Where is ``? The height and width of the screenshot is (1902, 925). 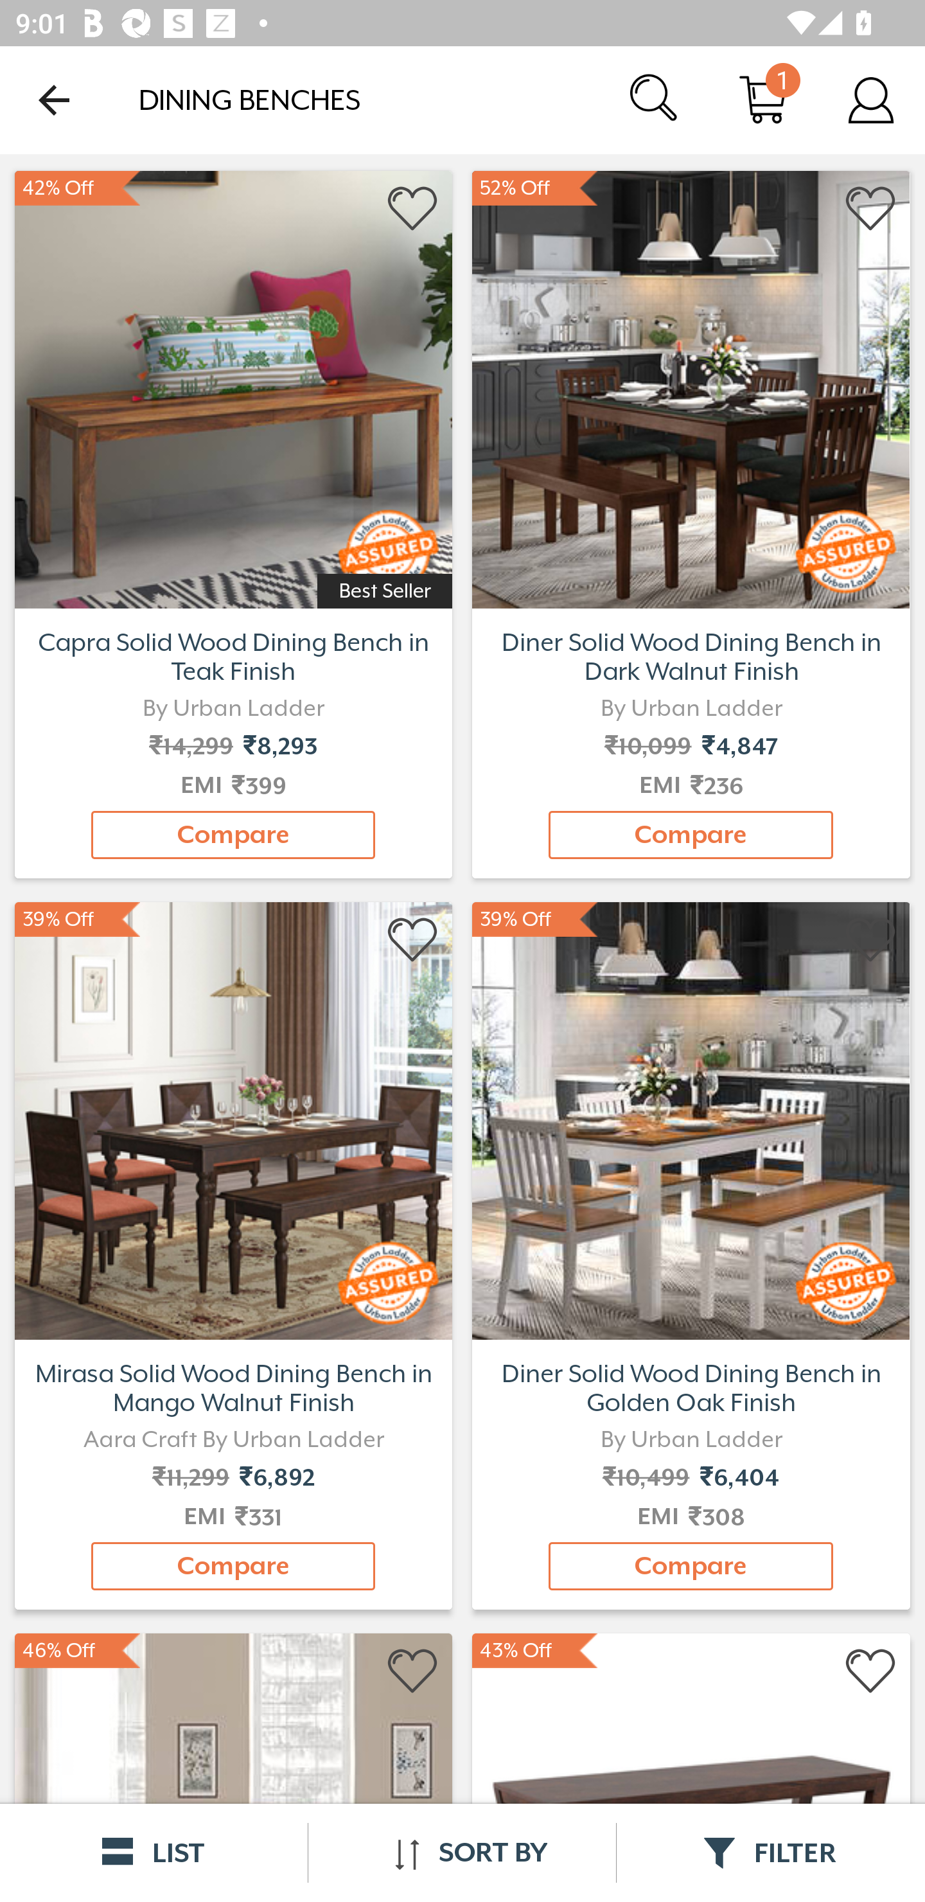  is located at coordinates (871, 1672).